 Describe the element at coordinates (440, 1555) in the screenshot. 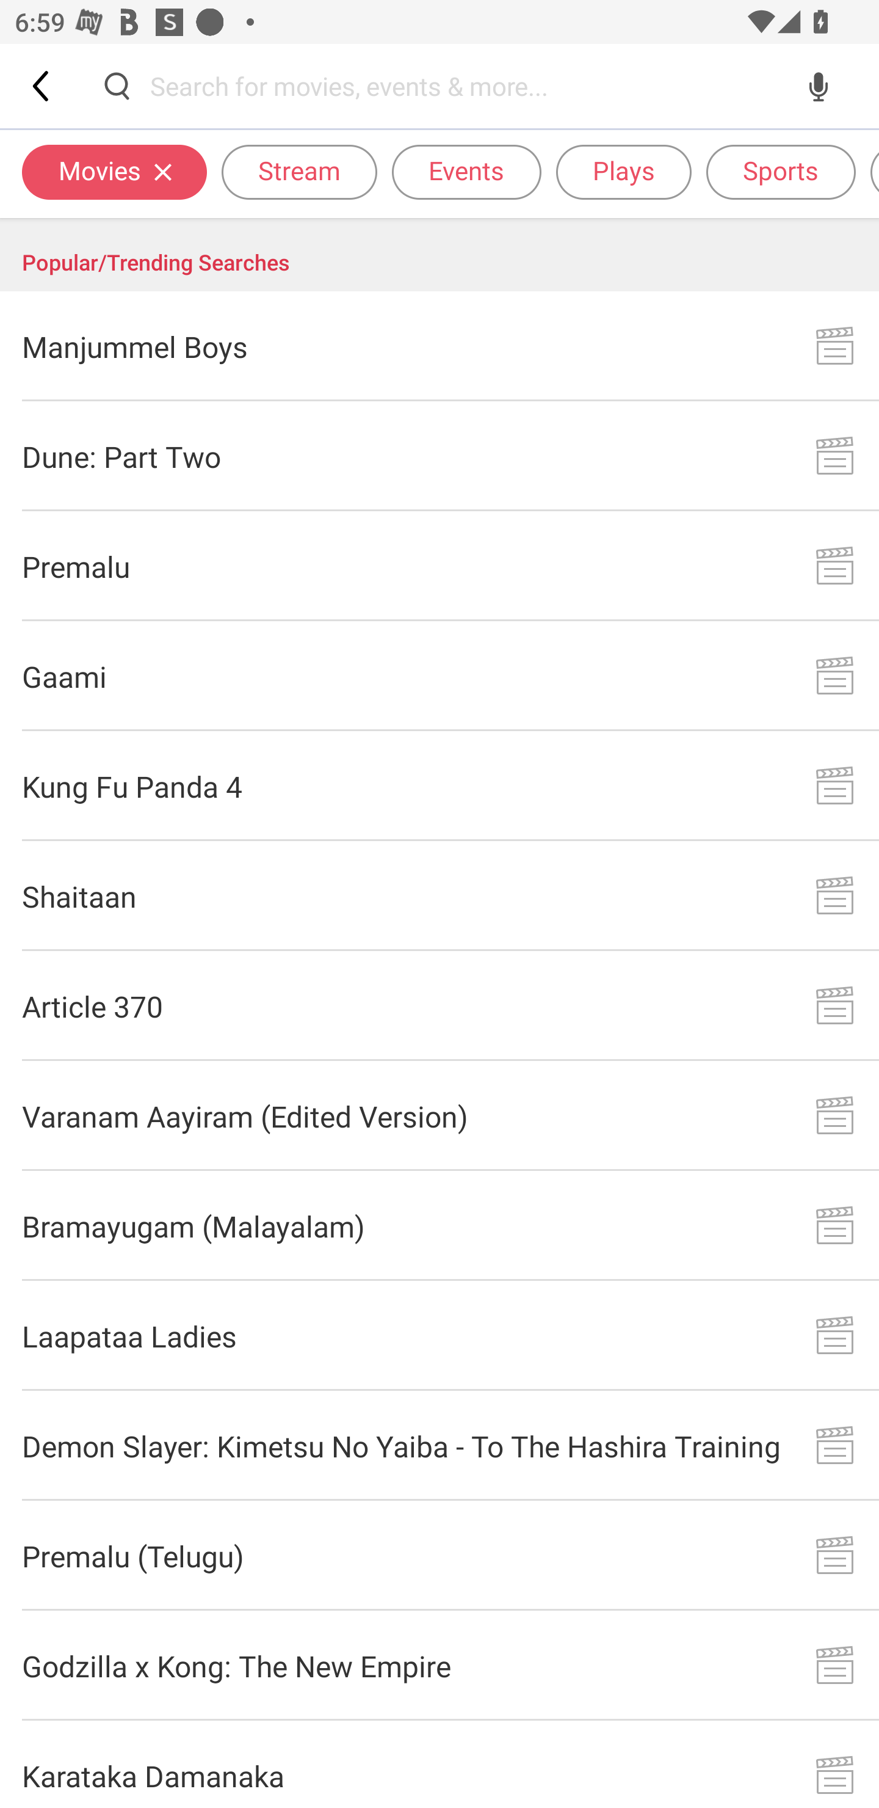

I see `Premalu (Telugu)` at that location.